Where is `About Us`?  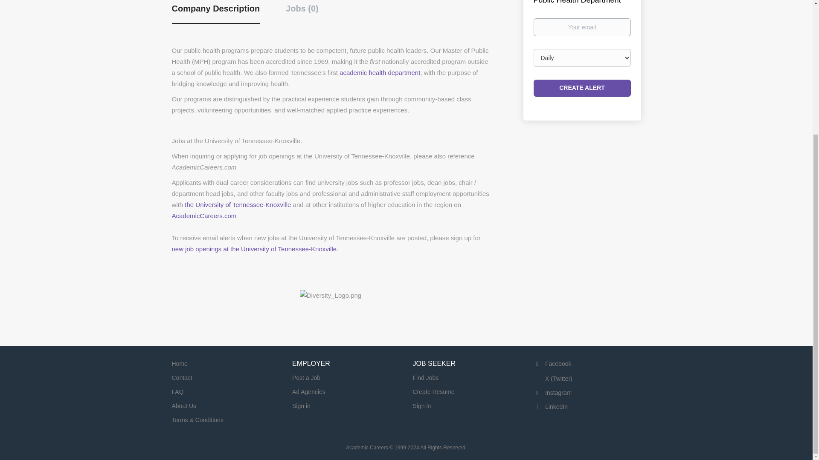
About Us is located at coordinates (183, 406).